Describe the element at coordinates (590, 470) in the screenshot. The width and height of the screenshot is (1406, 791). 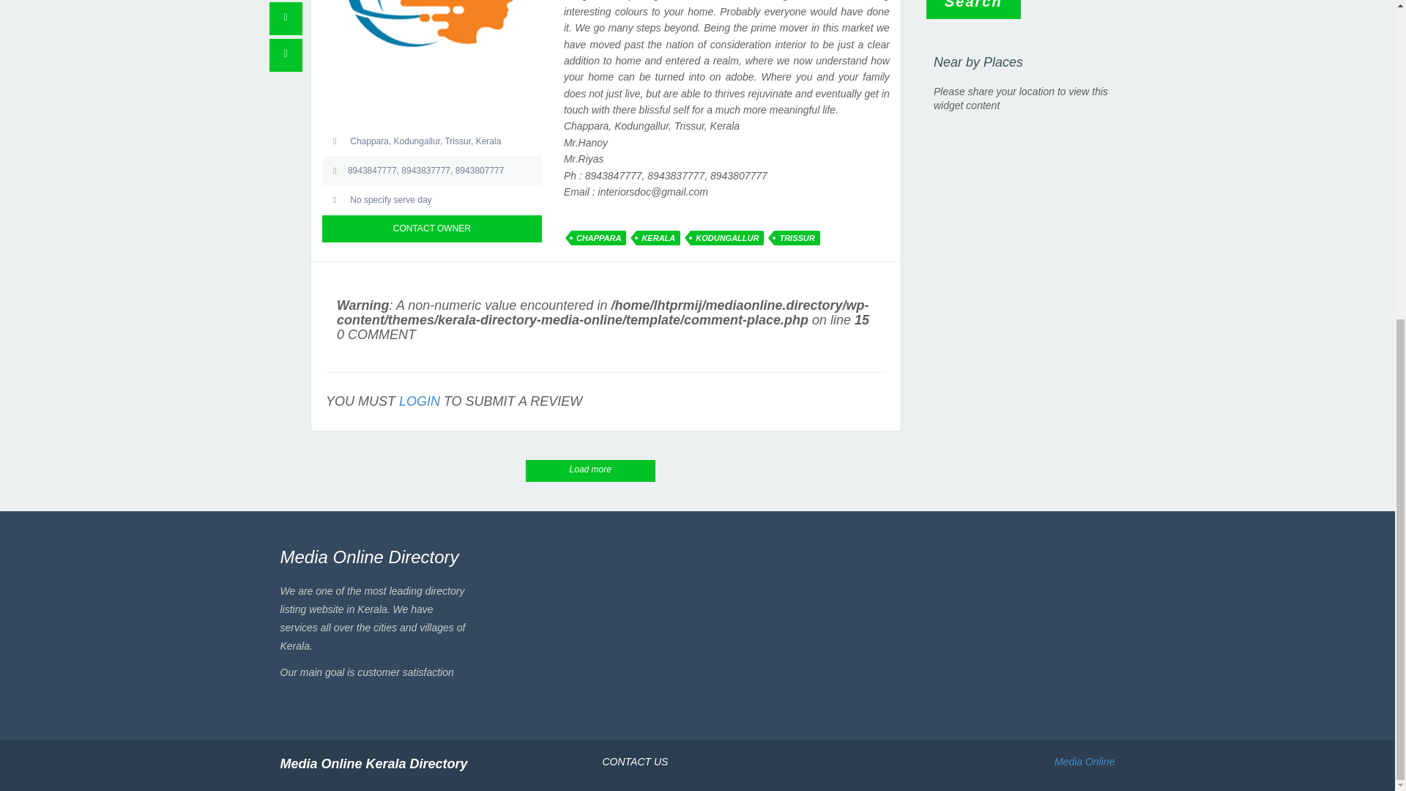
I see `Load more` at that location.